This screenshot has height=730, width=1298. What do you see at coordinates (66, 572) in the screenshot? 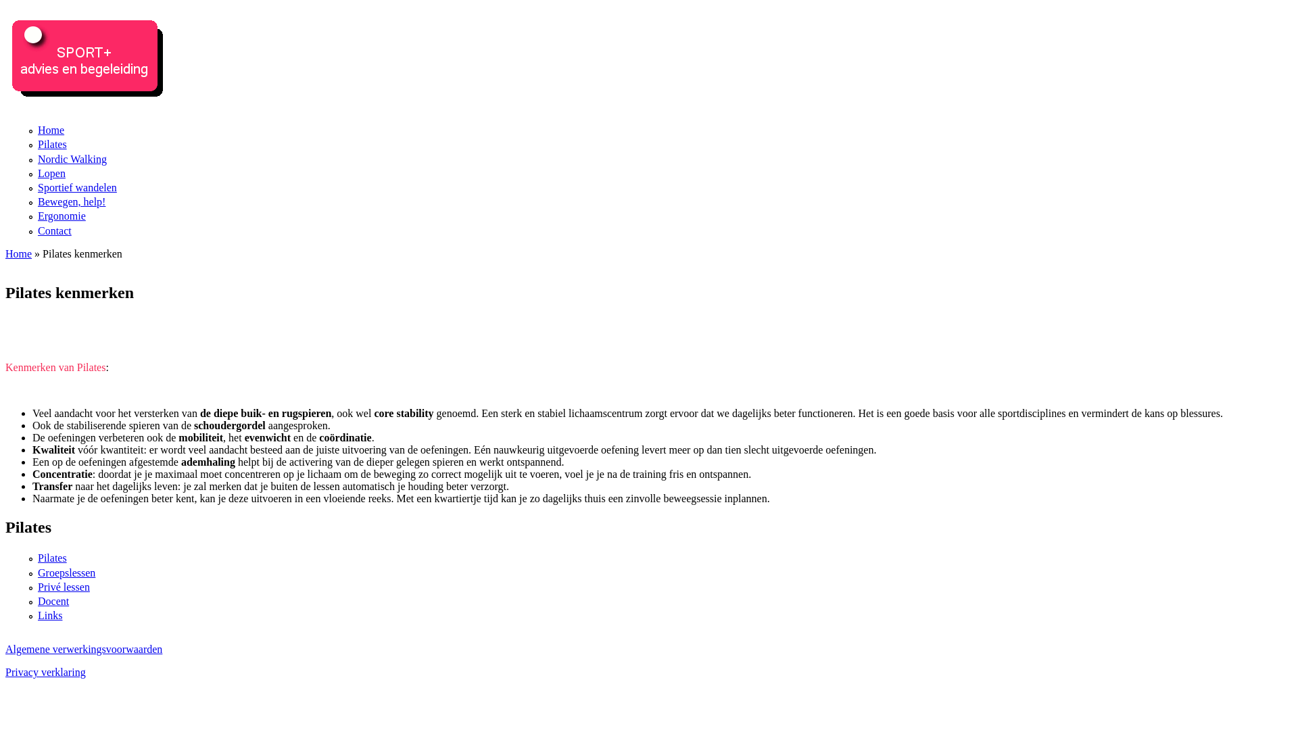
I see `Groepslessen` at bounding box center [66, 572].